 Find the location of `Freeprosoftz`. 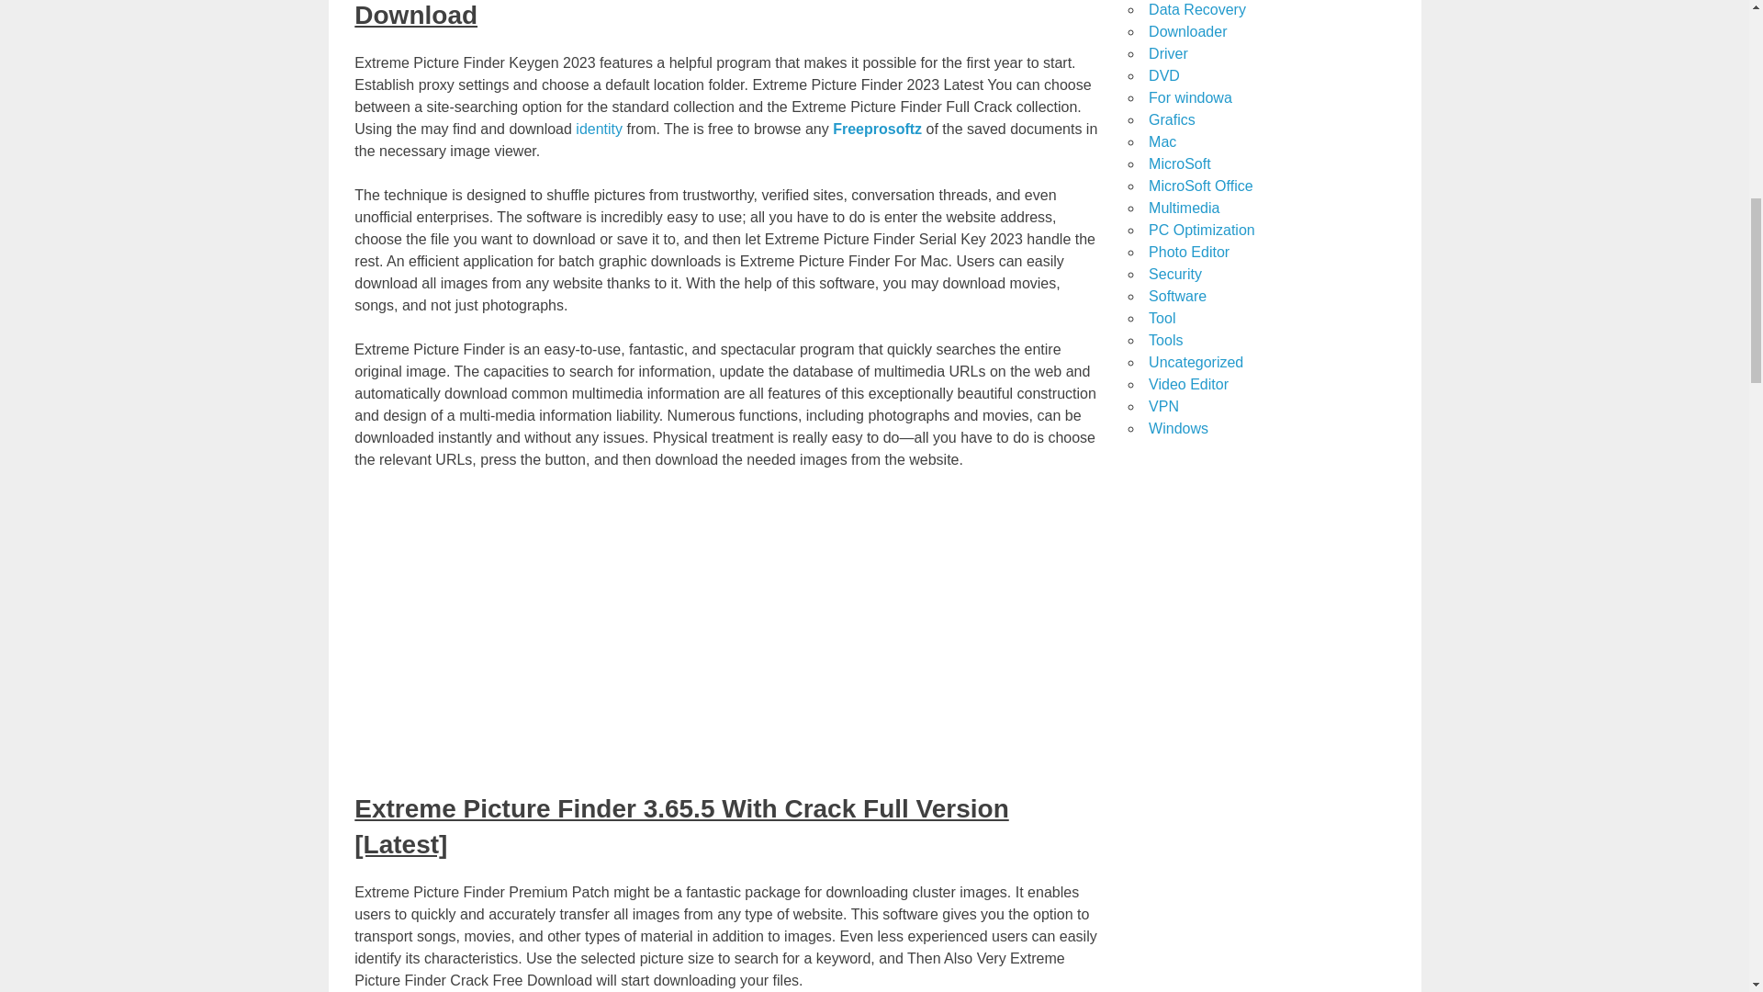

Freeprosoftz is located at coordinates (877, 129).